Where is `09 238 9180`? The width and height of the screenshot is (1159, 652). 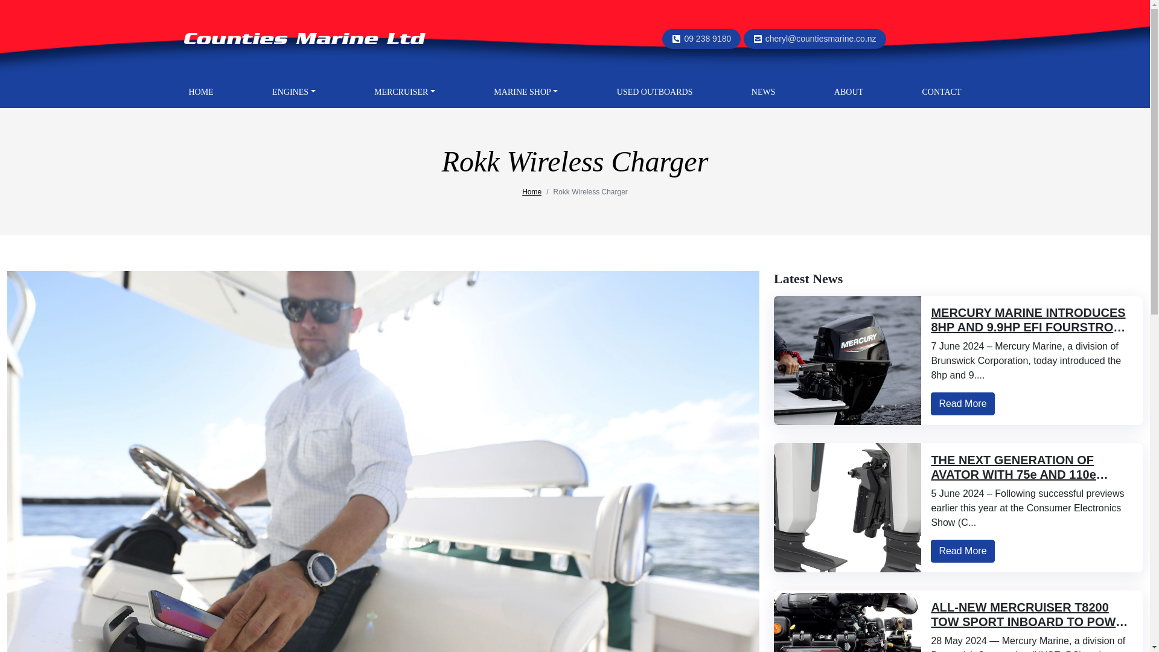 09 238 9180 is located at coordinates (707, 39).